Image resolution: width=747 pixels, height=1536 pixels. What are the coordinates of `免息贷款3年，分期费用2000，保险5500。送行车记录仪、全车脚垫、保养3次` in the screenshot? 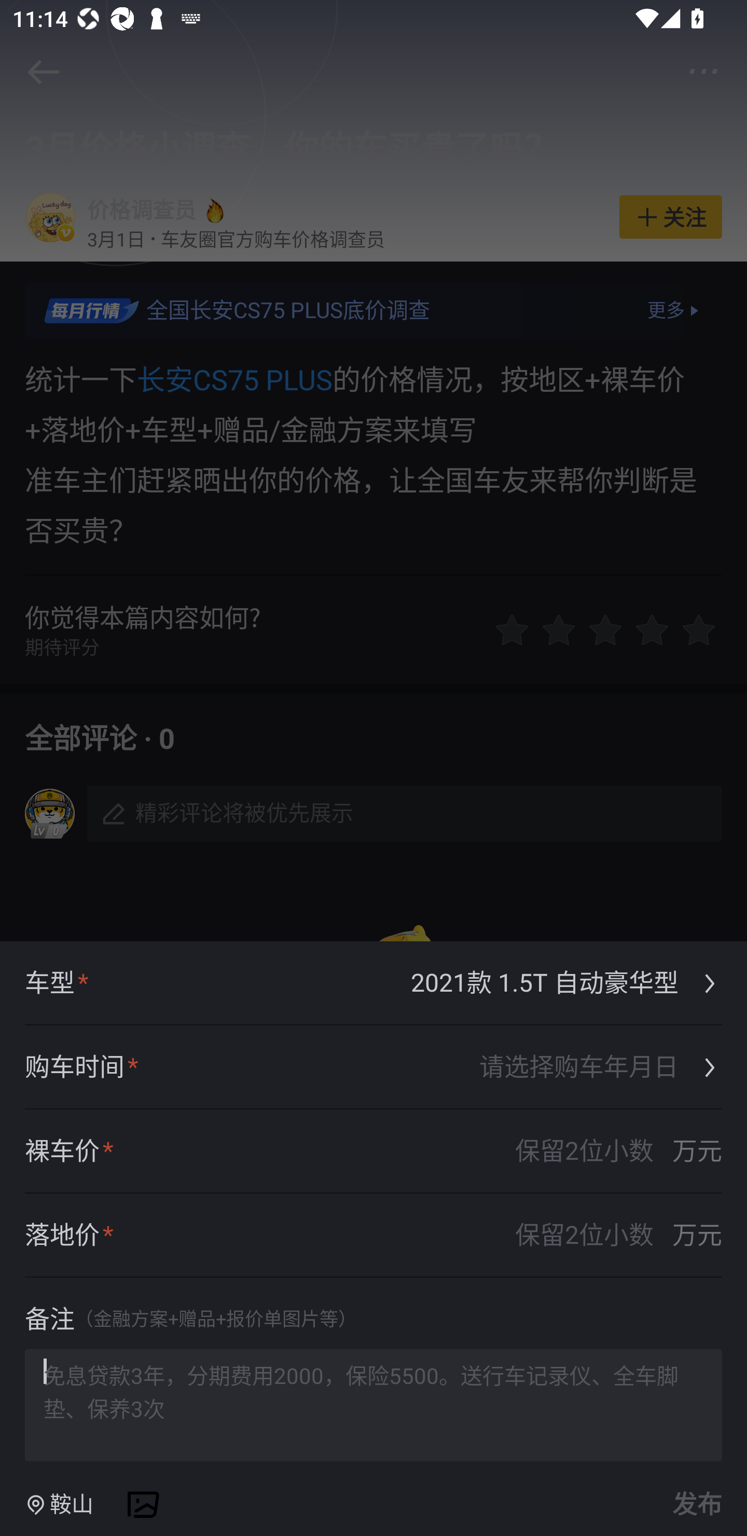 It's located at (374, 1404).